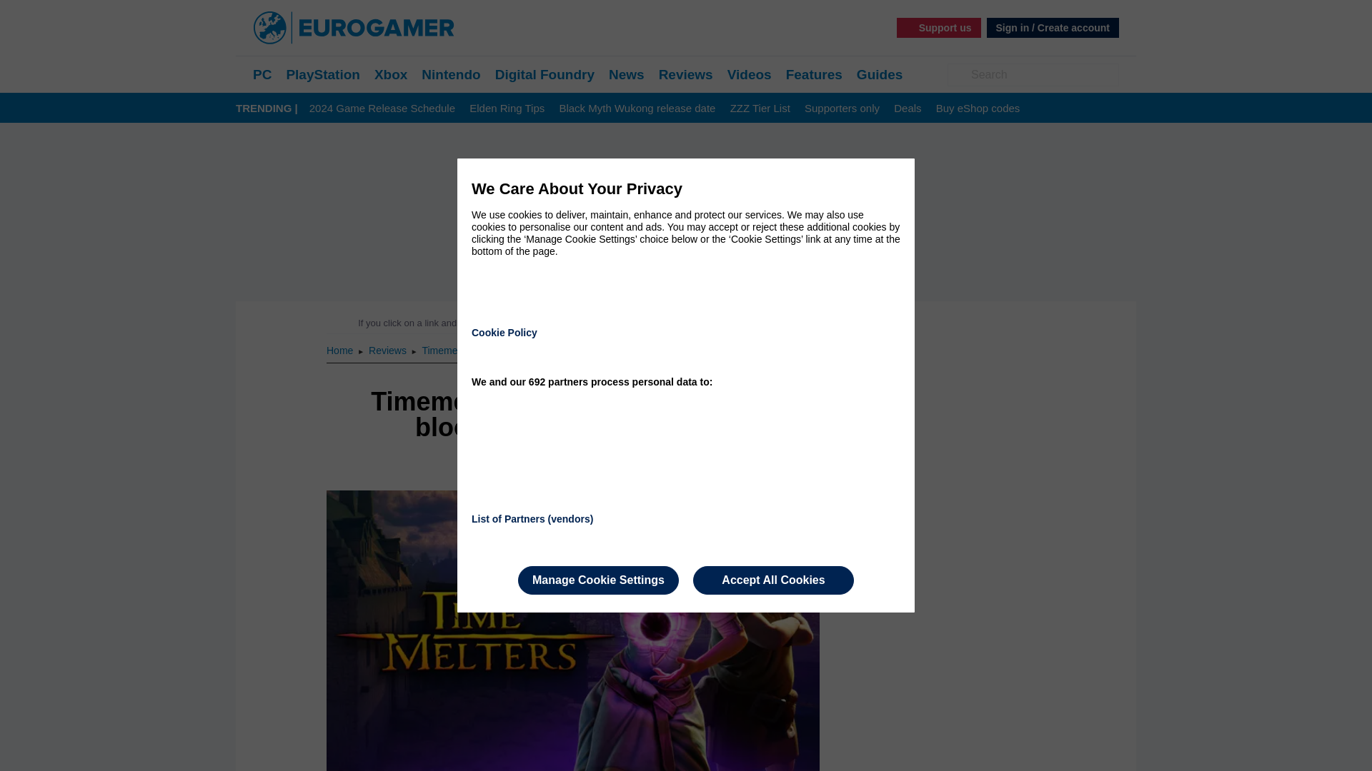 This screenshot has height=771, width=1372. I want to click on PlayStation, so click(322, 74).